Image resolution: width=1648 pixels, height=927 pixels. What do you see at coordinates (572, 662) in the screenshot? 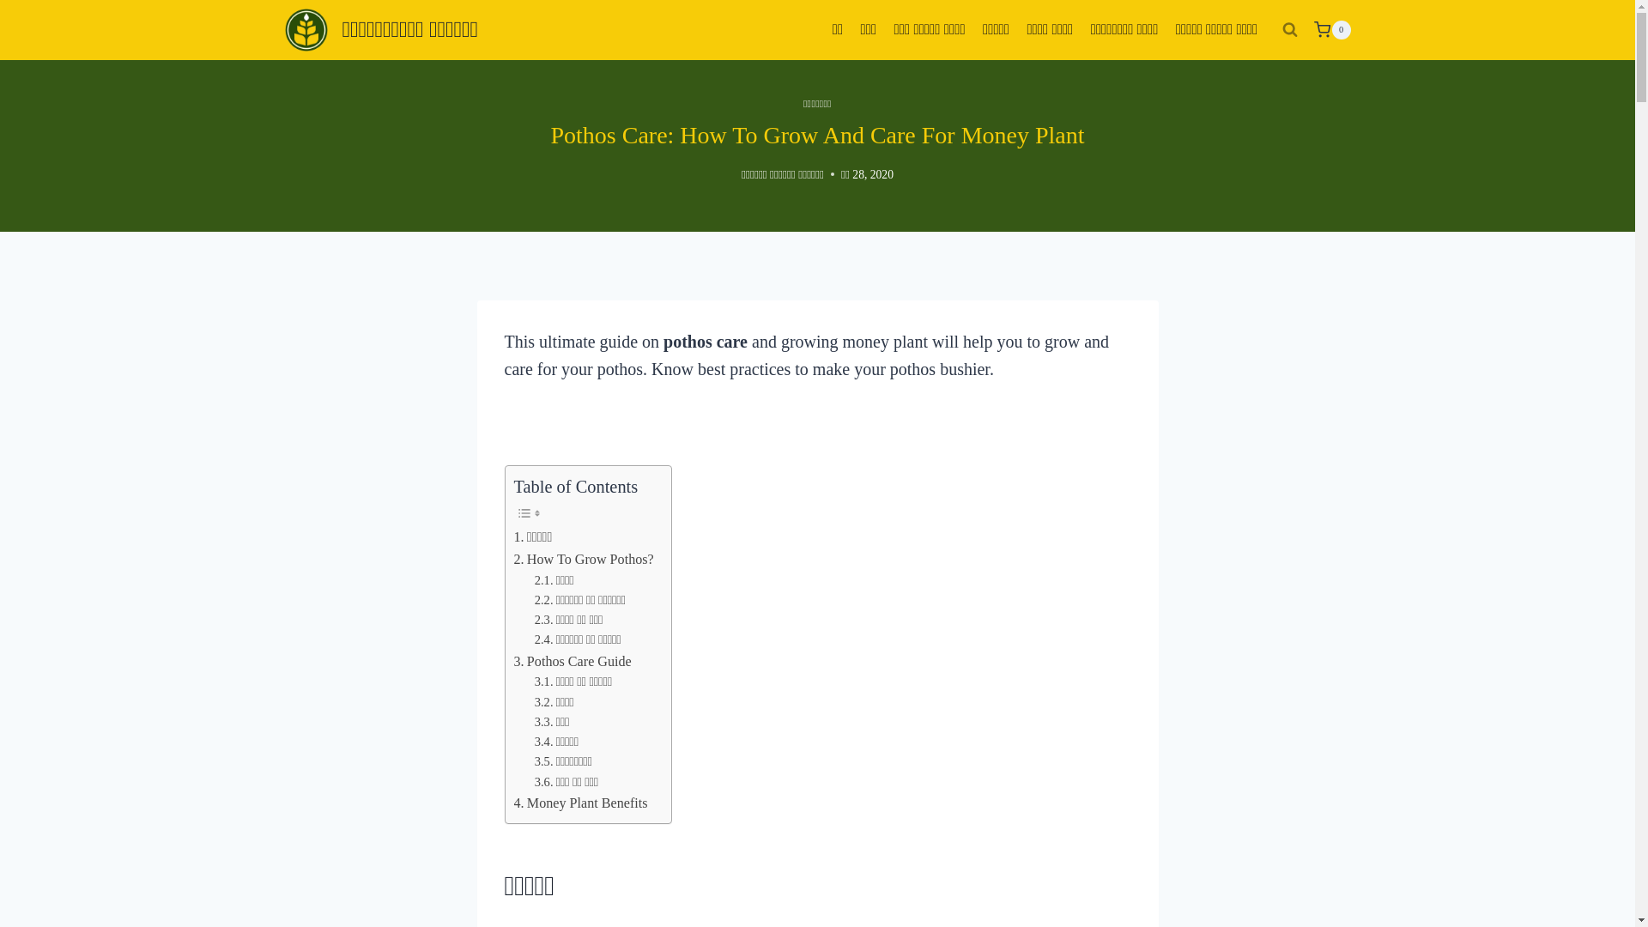
I see `Pothos Care Guide` at bounding box center [572, 662].